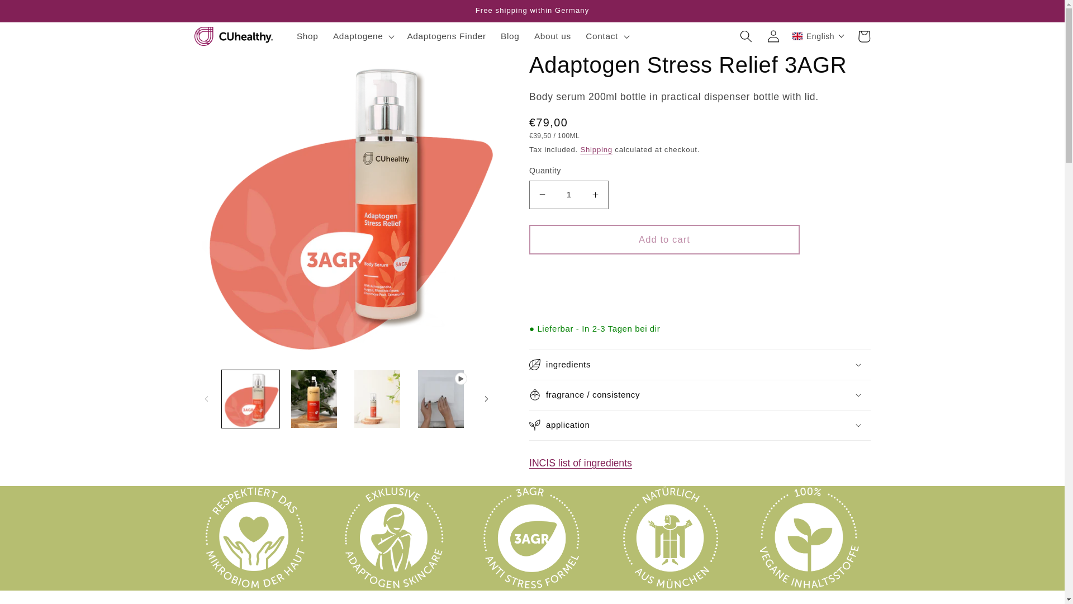  Describe the element at coordinates (510, 36) in the screenshot. I see `Blog` at that location.